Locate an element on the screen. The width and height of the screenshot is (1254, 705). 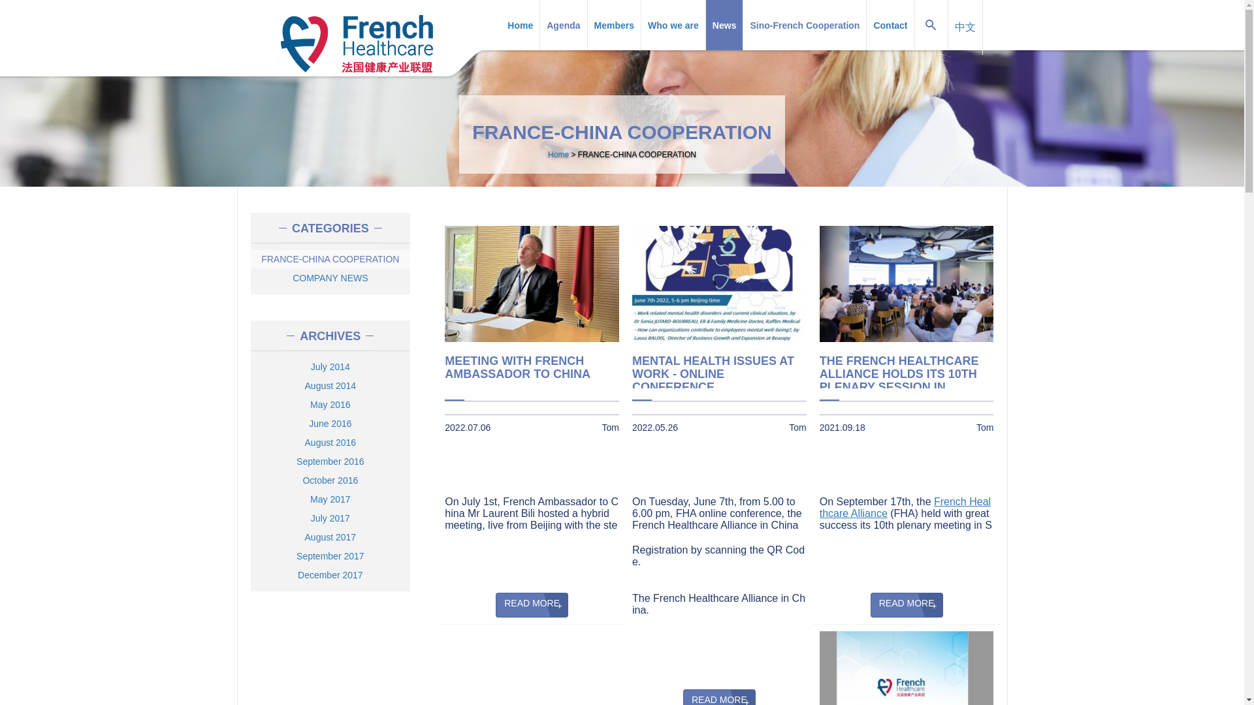
Members is located at coordinates (614, 25).